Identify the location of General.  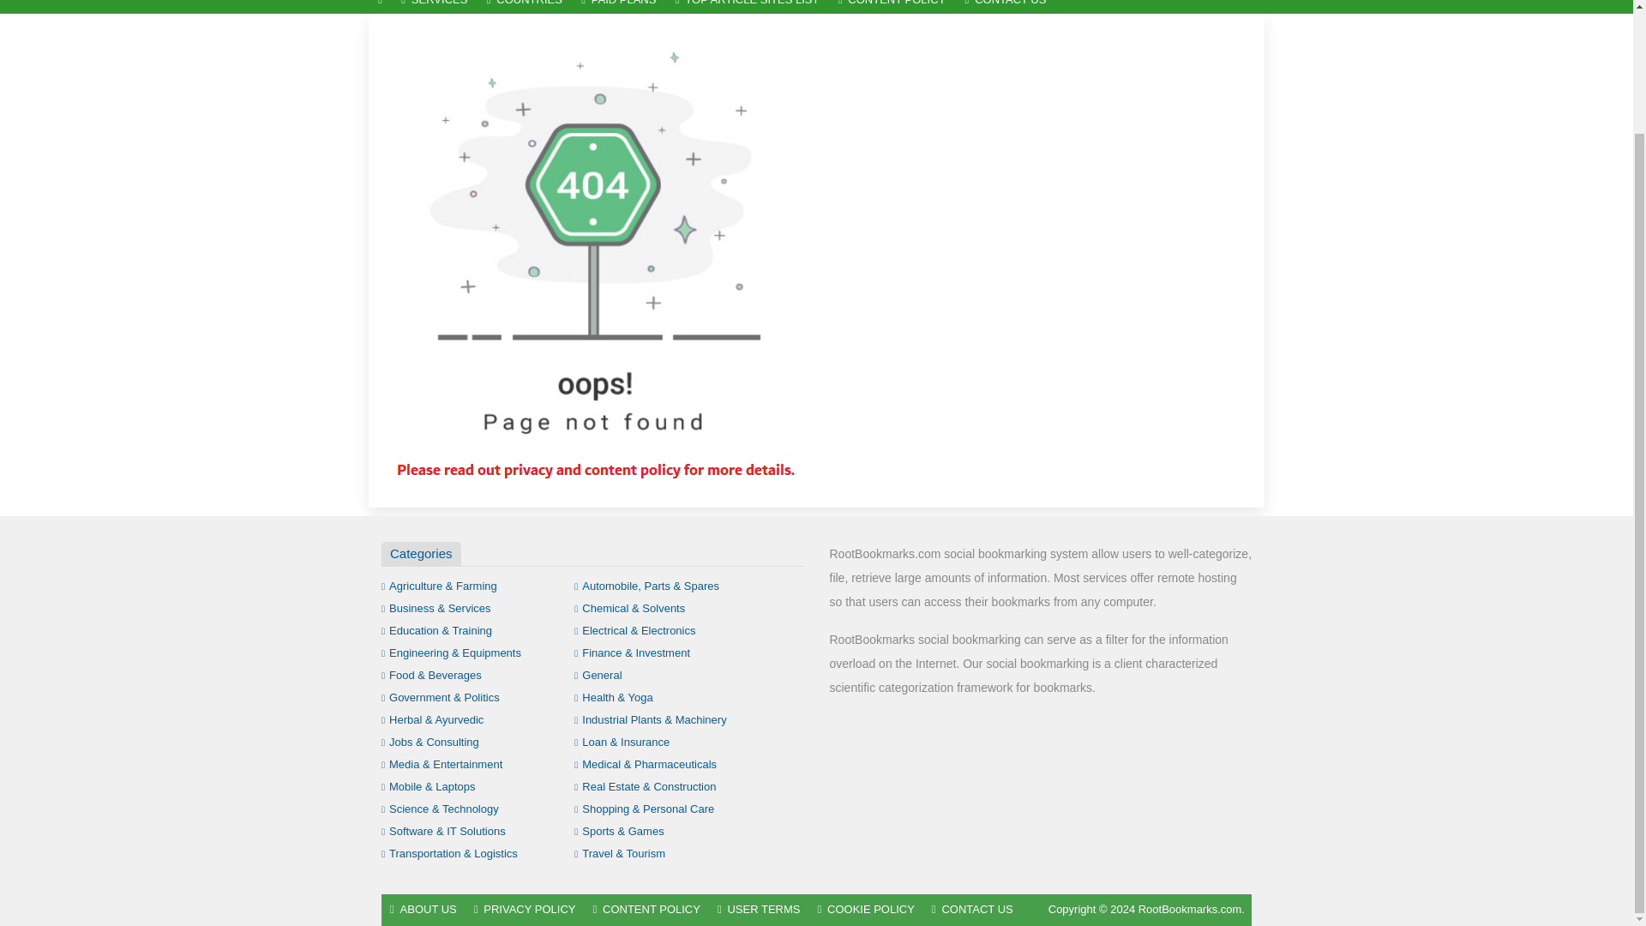
(598, 674).